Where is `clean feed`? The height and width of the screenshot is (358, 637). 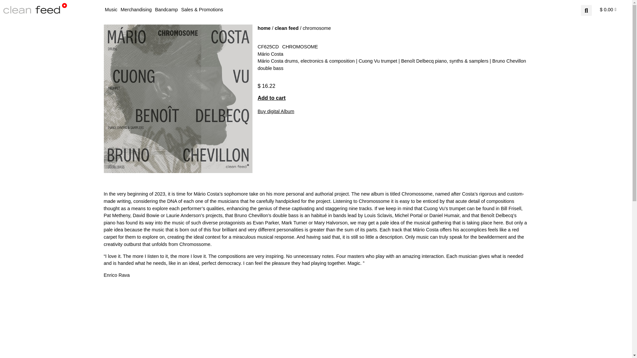
clean feed is located at coordinates (287, 28).